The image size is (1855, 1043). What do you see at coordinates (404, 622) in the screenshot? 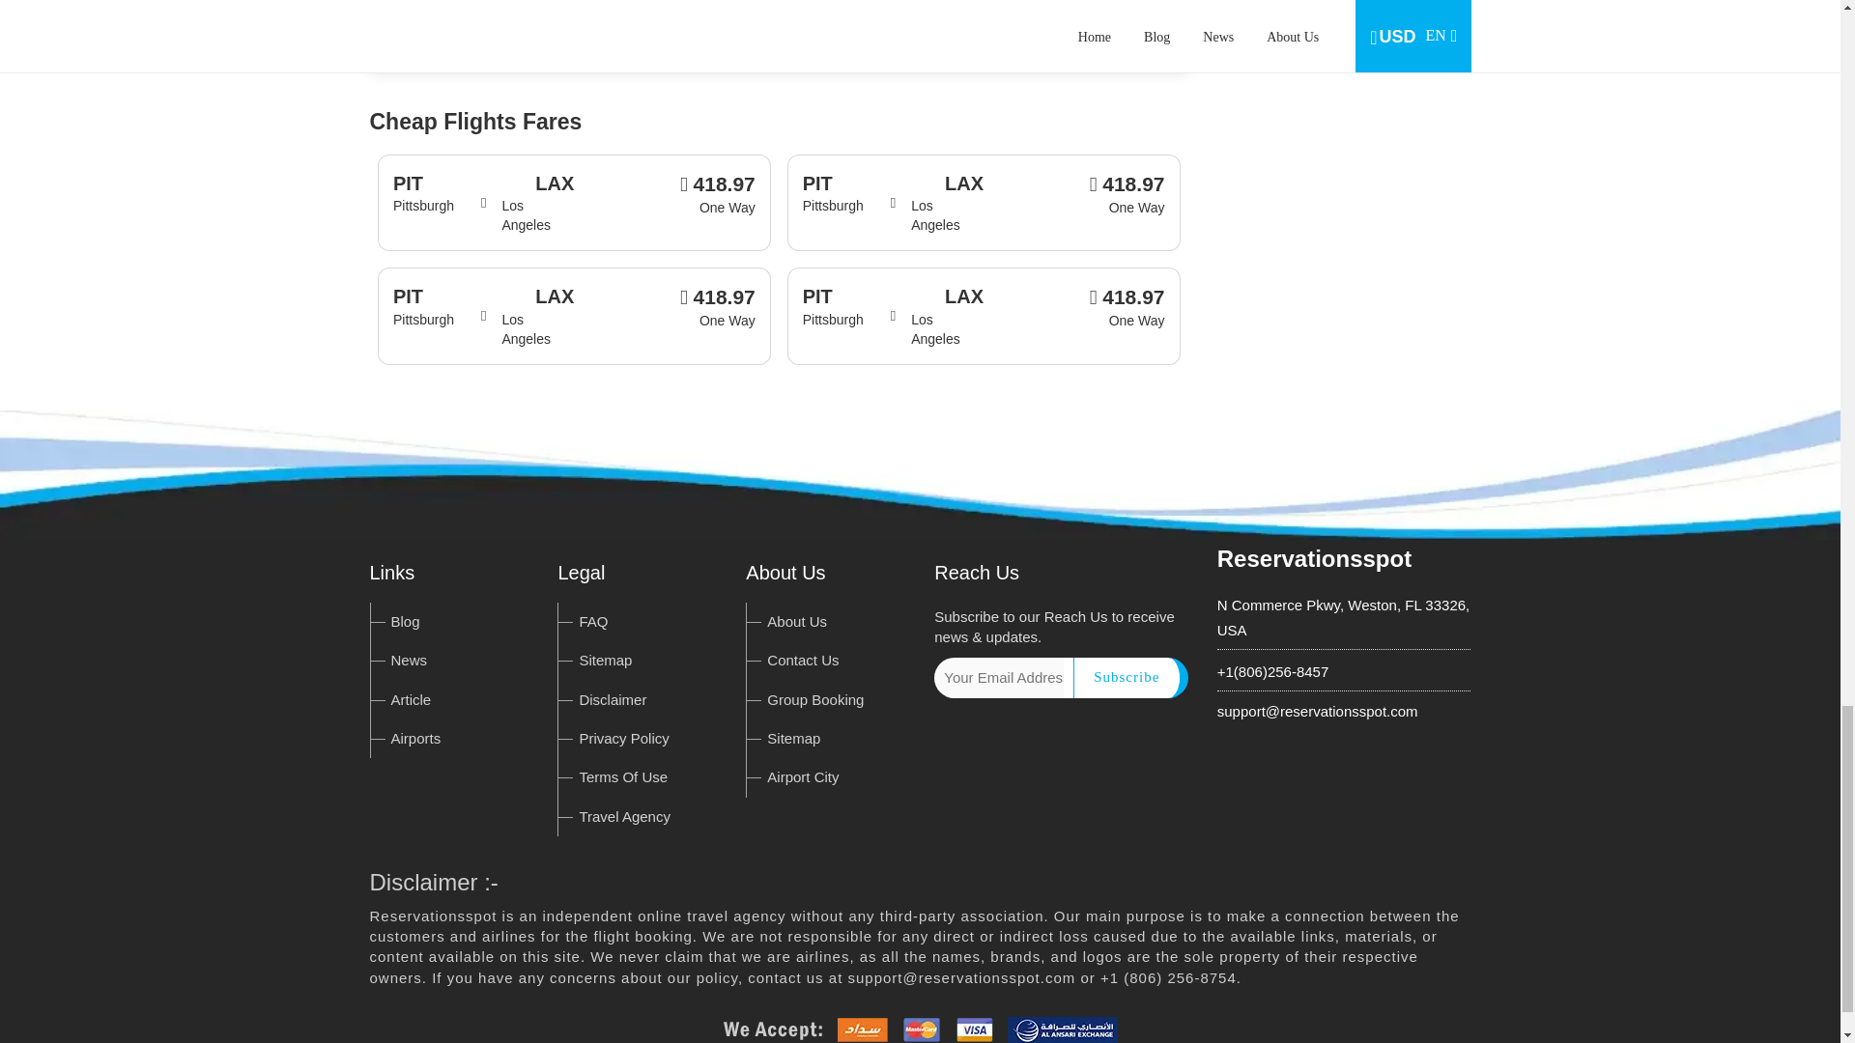
I see `Blog` at bounding box center [404, 622].